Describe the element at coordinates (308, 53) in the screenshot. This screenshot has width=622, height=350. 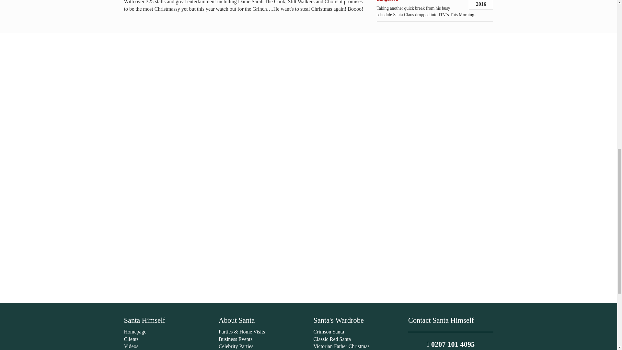
I see `ITV Text Santa` at that location.